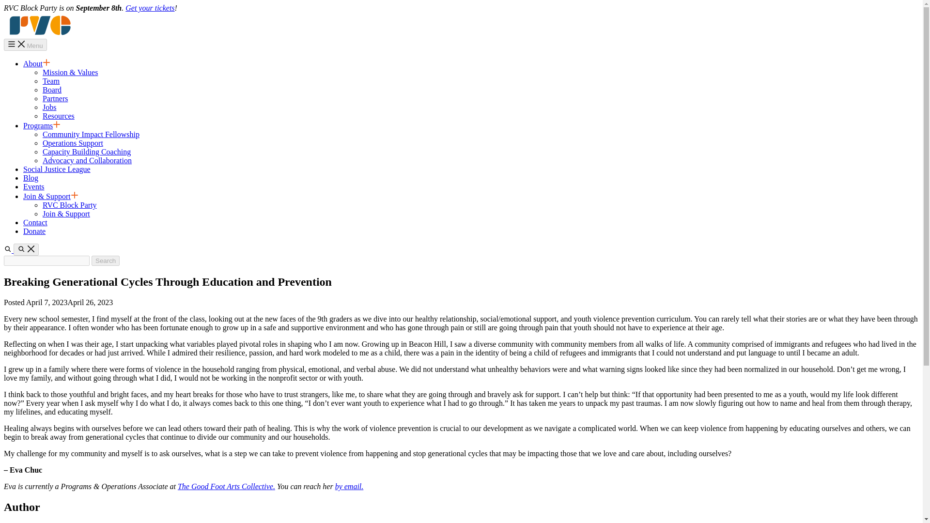 Image resolution: width=930 pixels, height=523 pixels. What do you see at coordinates (87, 151) in the screenshot?
I see `Capacity Building Coaching` at bounding box center [87, 151].